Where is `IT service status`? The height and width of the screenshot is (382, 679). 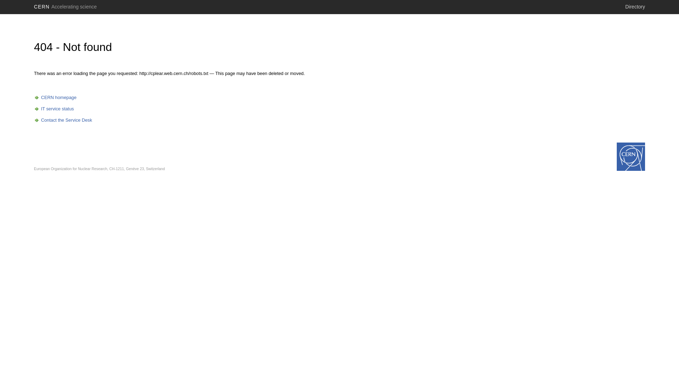 IT service status is located at coordinates (54, 109).